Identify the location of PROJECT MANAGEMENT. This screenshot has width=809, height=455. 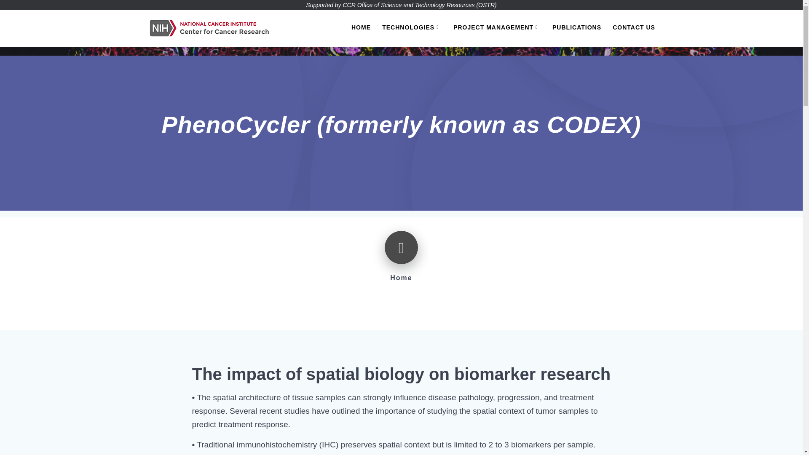
(497, 28).